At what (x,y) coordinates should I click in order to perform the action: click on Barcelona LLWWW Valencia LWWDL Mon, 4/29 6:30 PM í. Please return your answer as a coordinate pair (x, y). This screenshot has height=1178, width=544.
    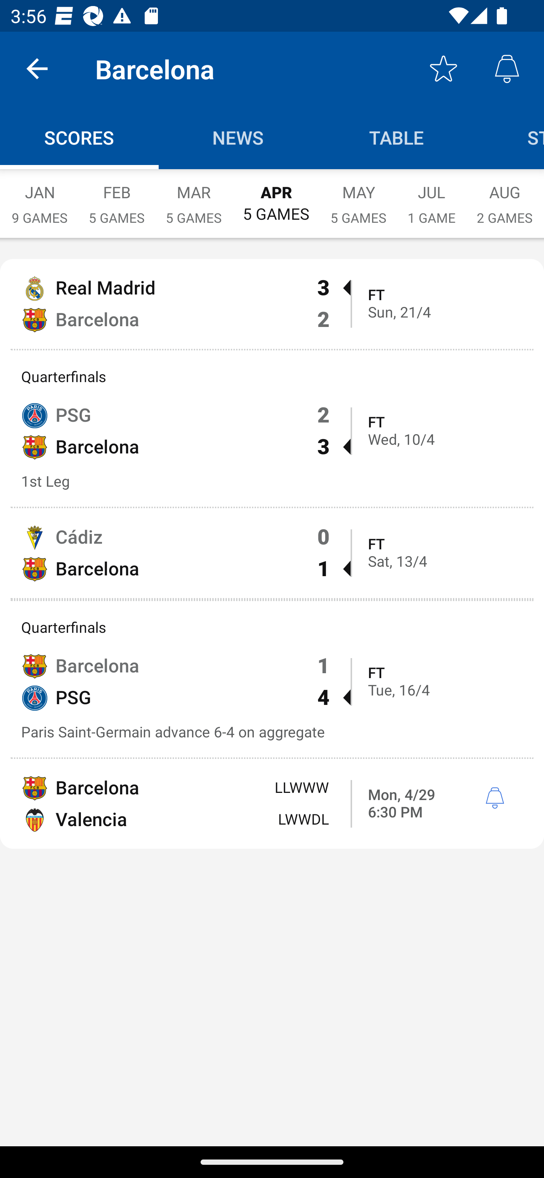
    Looking at the image, I should click on (272, 804).